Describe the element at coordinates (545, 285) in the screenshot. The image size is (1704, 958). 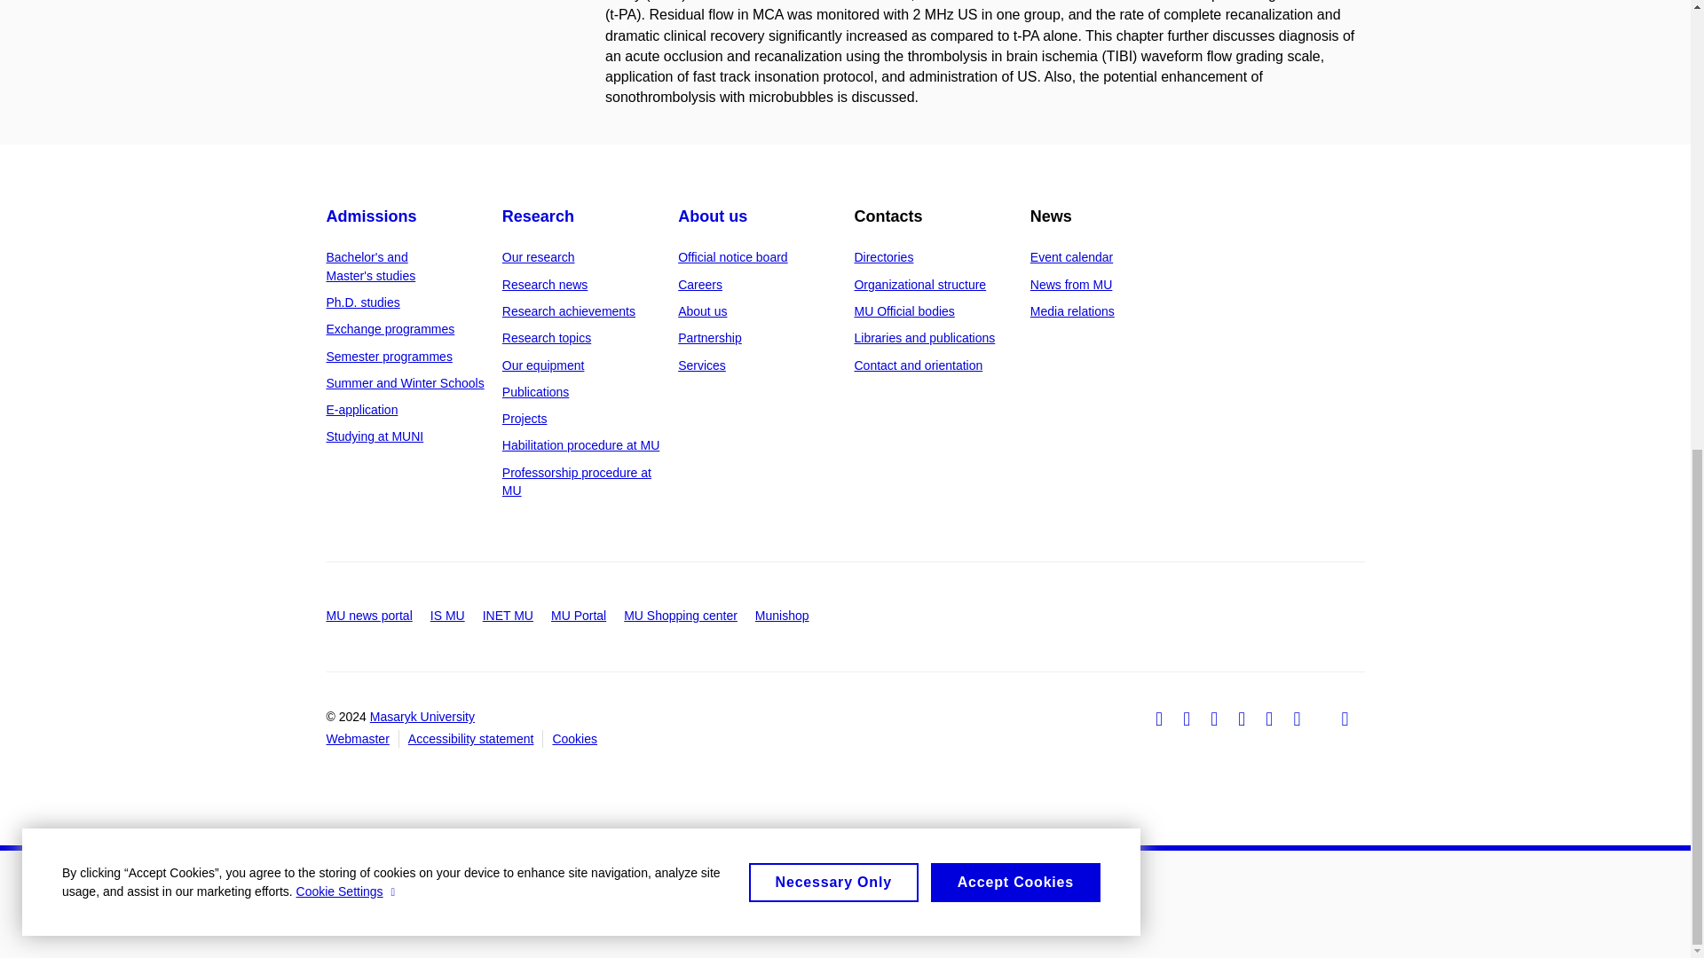
I see `Research news` at that location.